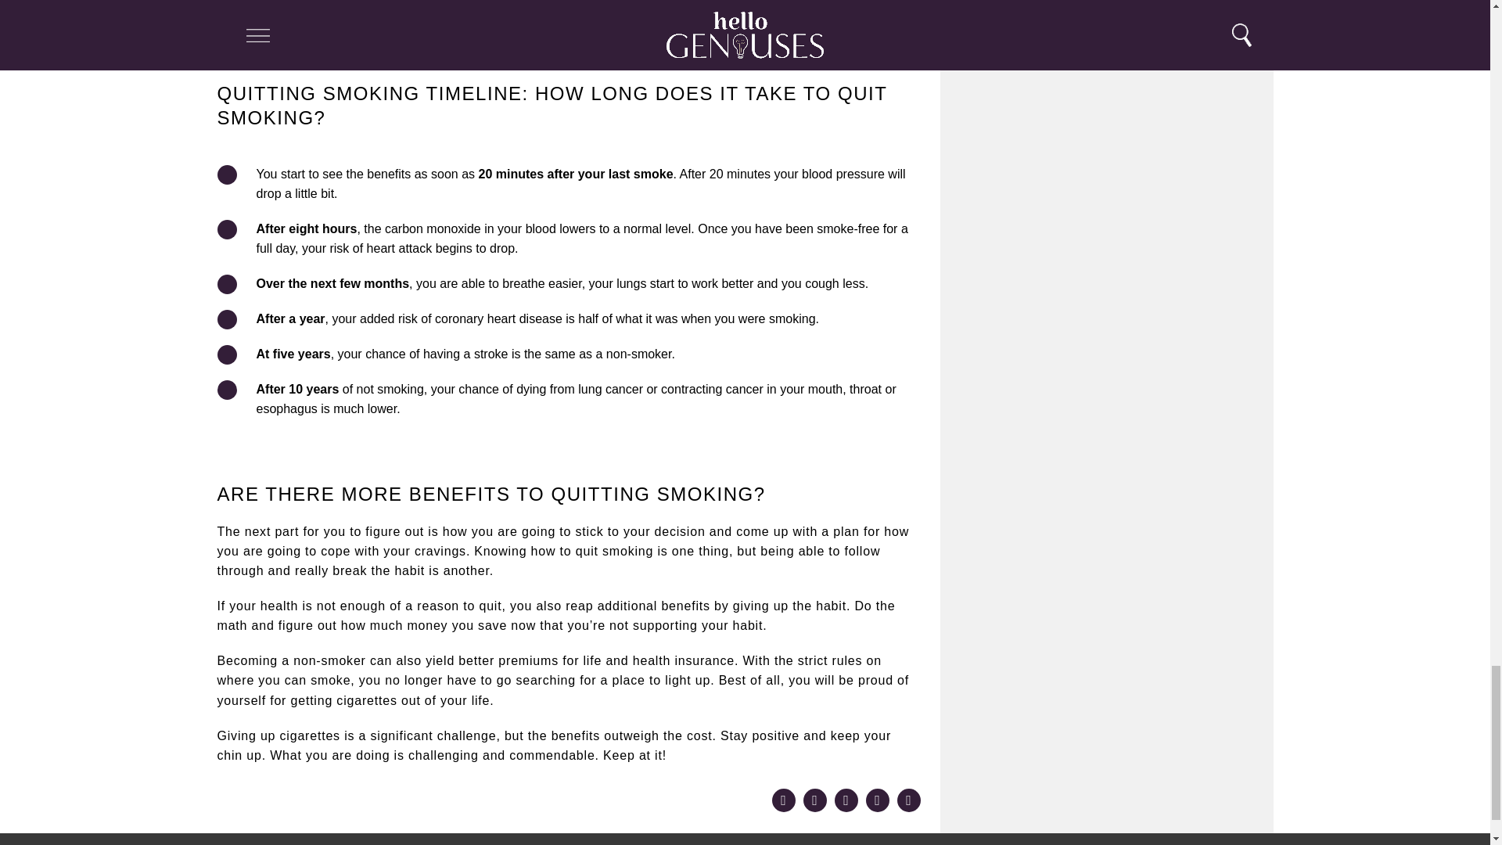 This screenshot has height=845, width=1502. What do you see at coordinates (782, 800) in the screenshot?
I see `Pinterest` at bounding box center [782, 800].